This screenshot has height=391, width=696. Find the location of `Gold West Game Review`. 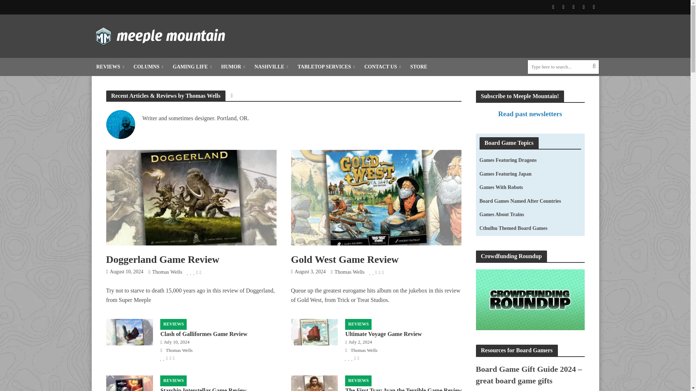

Gold West Game Review is located at coordinates (376, 197).